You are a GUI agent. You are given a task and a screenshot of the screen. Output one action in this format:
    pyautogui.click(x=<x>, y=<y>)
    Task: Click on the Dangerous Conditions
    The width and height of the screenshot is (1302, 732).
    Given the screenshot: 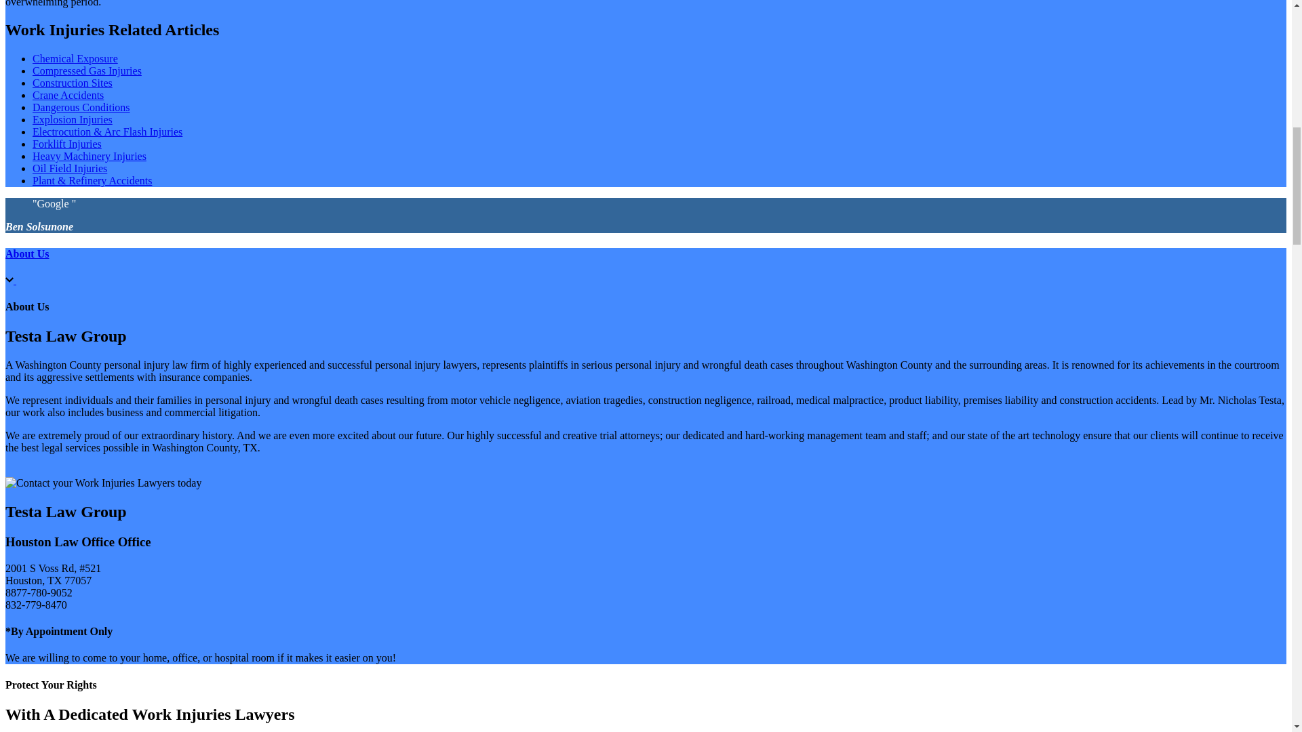 What is the action you would take?
    pyautogui.click(x=81, y=107)
    